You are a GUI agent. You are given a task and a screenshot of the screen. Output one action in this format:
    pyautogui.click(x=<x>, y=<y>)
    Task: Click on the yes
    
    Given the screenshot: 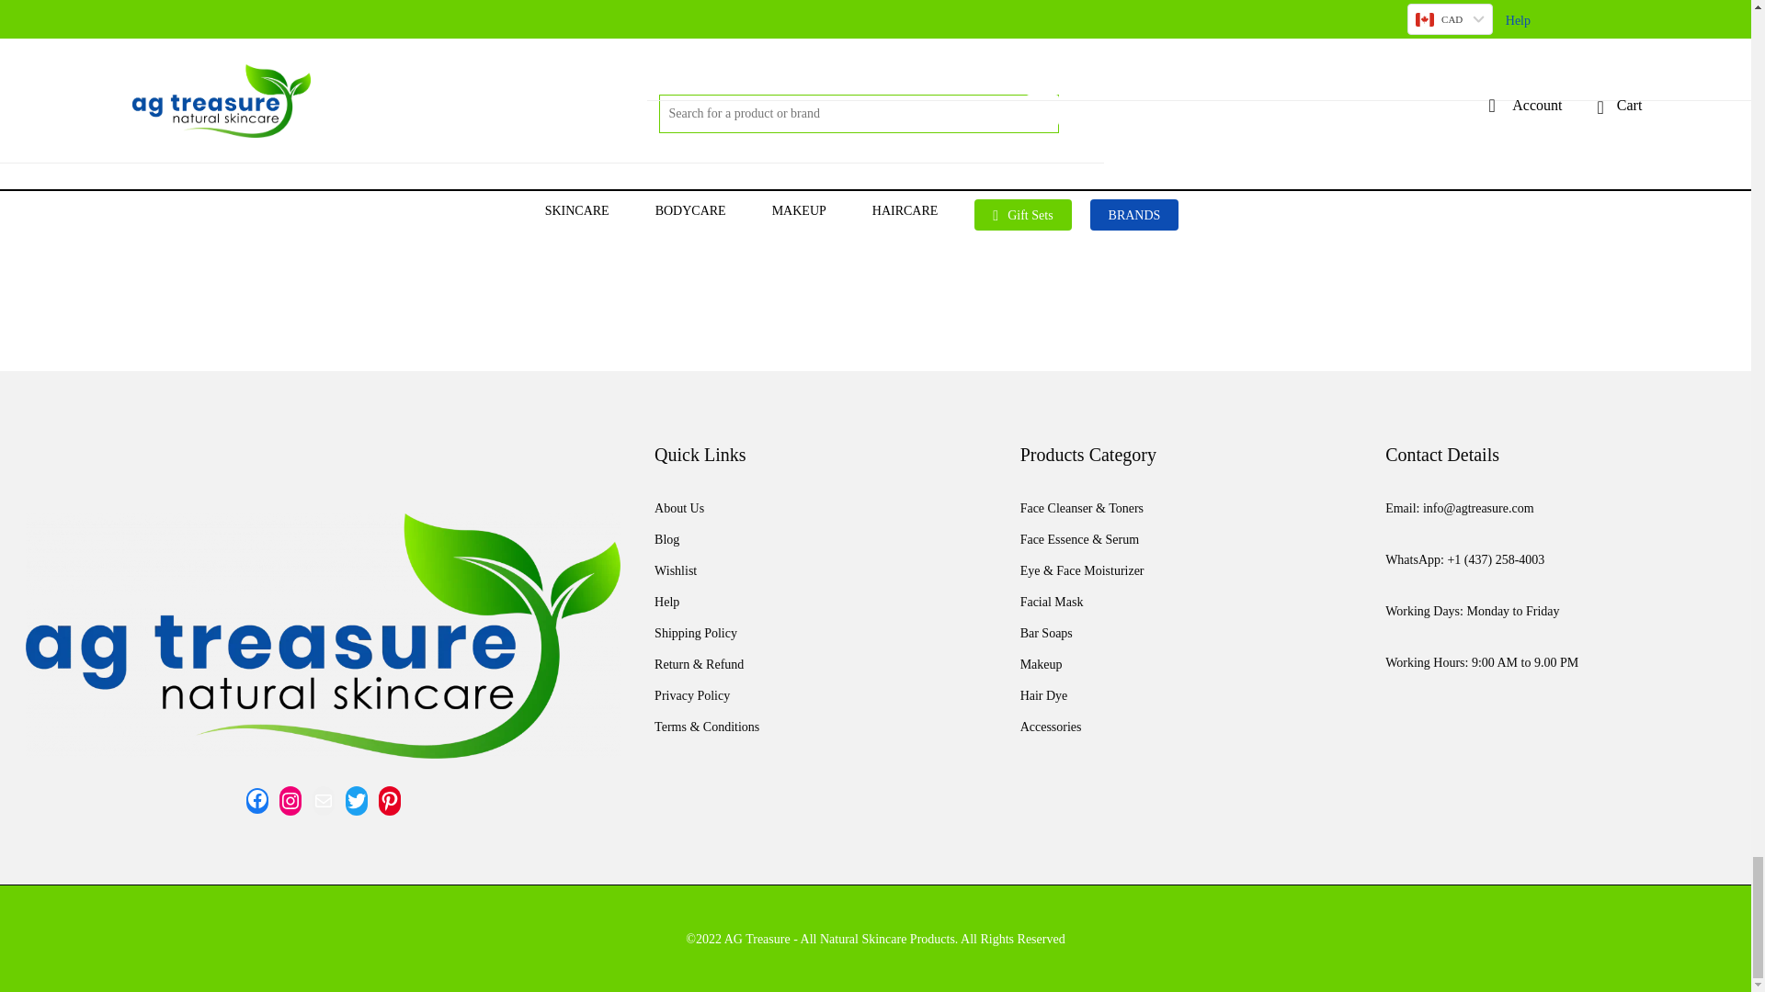 What is the action you would take?
    pyautogui.click(x=445, y=143)
    